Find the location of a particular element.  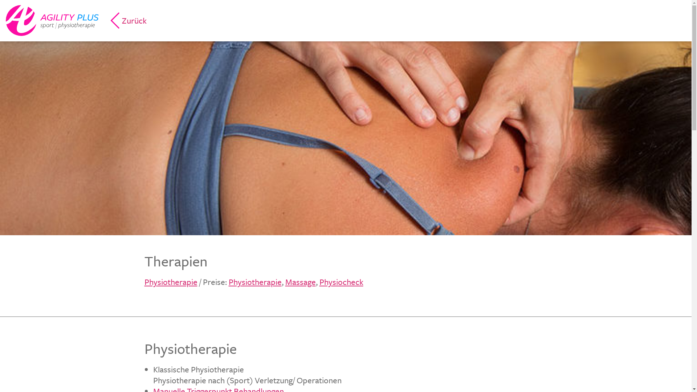

Massage is located at coordinates (301, 282).